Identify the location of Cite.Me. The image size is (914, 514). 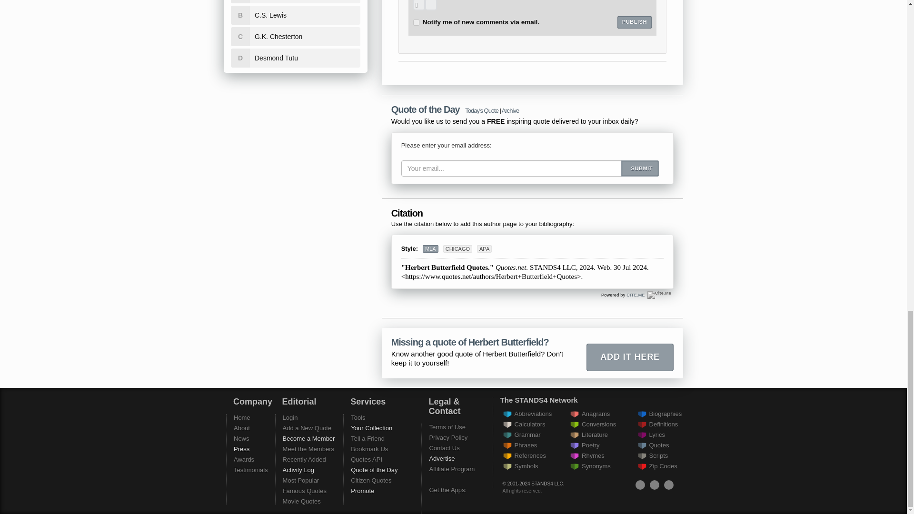
(659, 295).